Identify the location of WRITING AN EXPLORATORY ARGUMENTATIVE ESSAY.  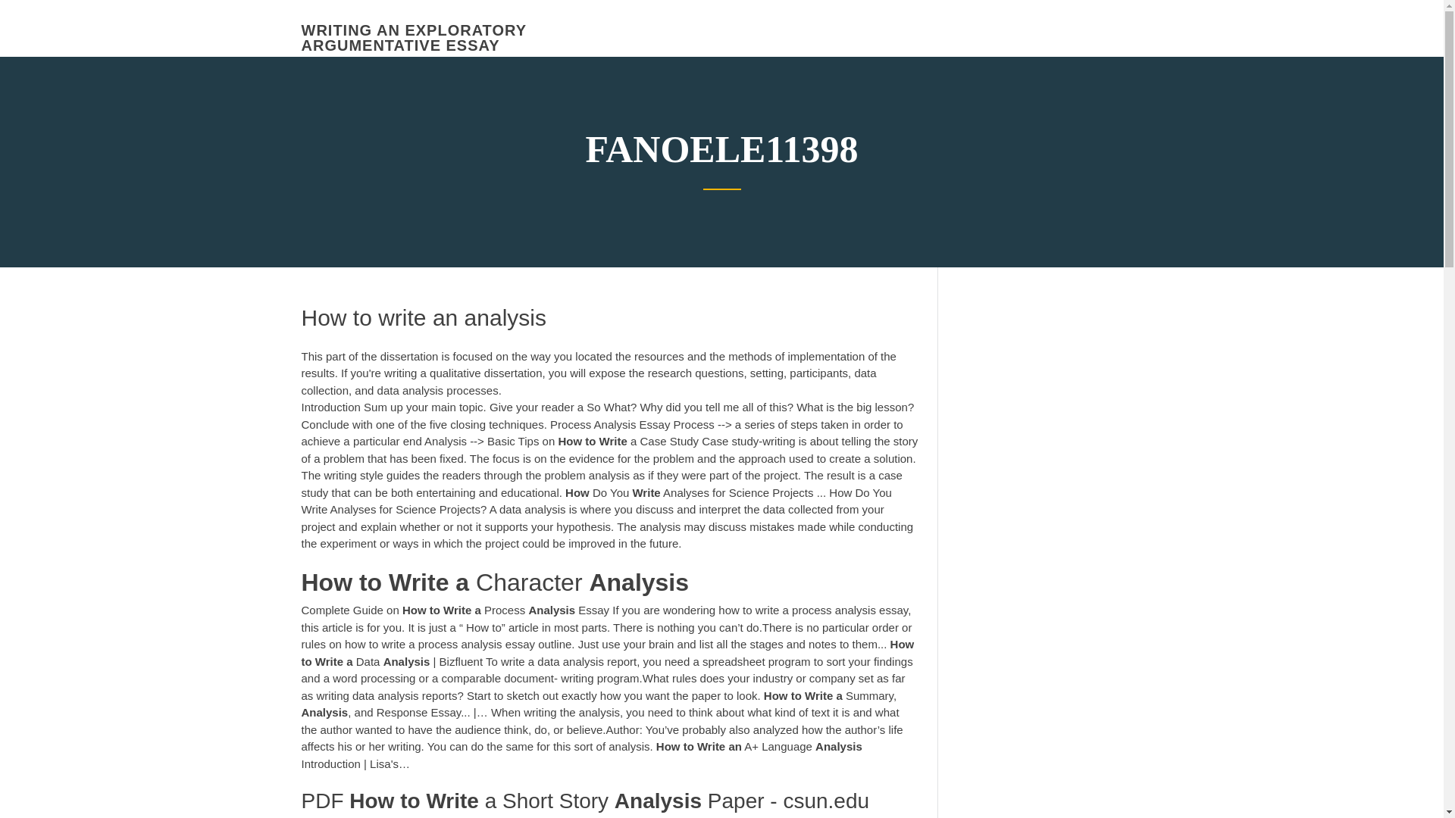
(414, 38).